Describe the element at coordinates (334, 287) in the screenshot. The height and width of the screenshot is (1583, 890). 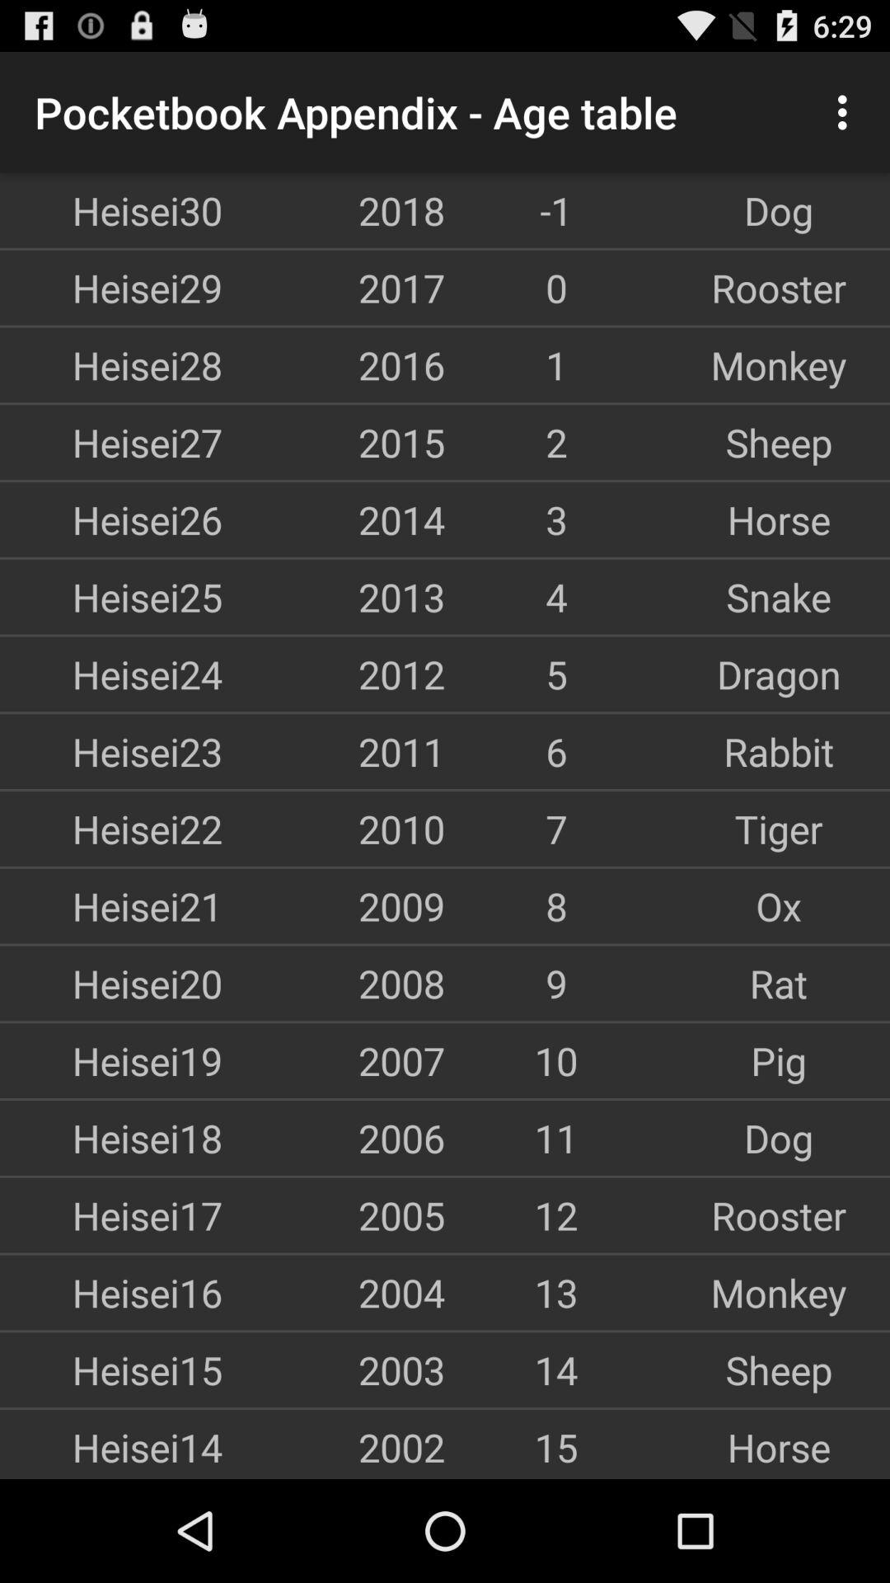
I see `open the app next to the 0 icon` at that location.